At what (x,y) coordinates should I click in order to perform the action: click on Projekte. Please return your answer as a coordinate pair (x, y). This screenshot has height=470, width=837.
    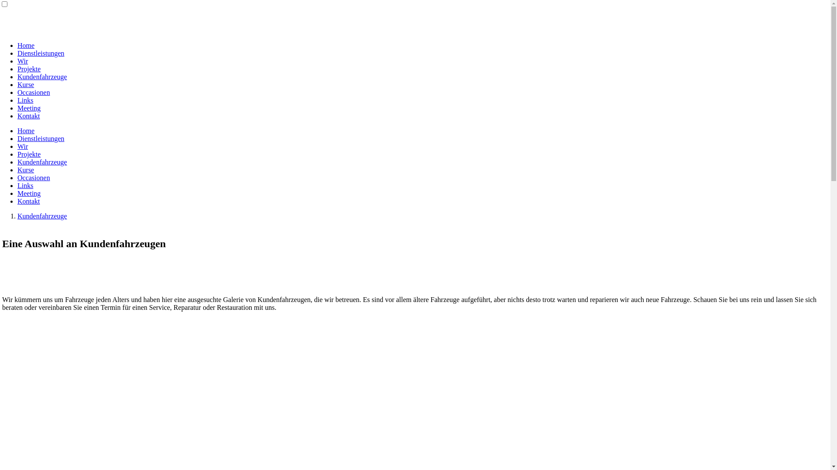
    Looking at the image, I should click on (29, 154).